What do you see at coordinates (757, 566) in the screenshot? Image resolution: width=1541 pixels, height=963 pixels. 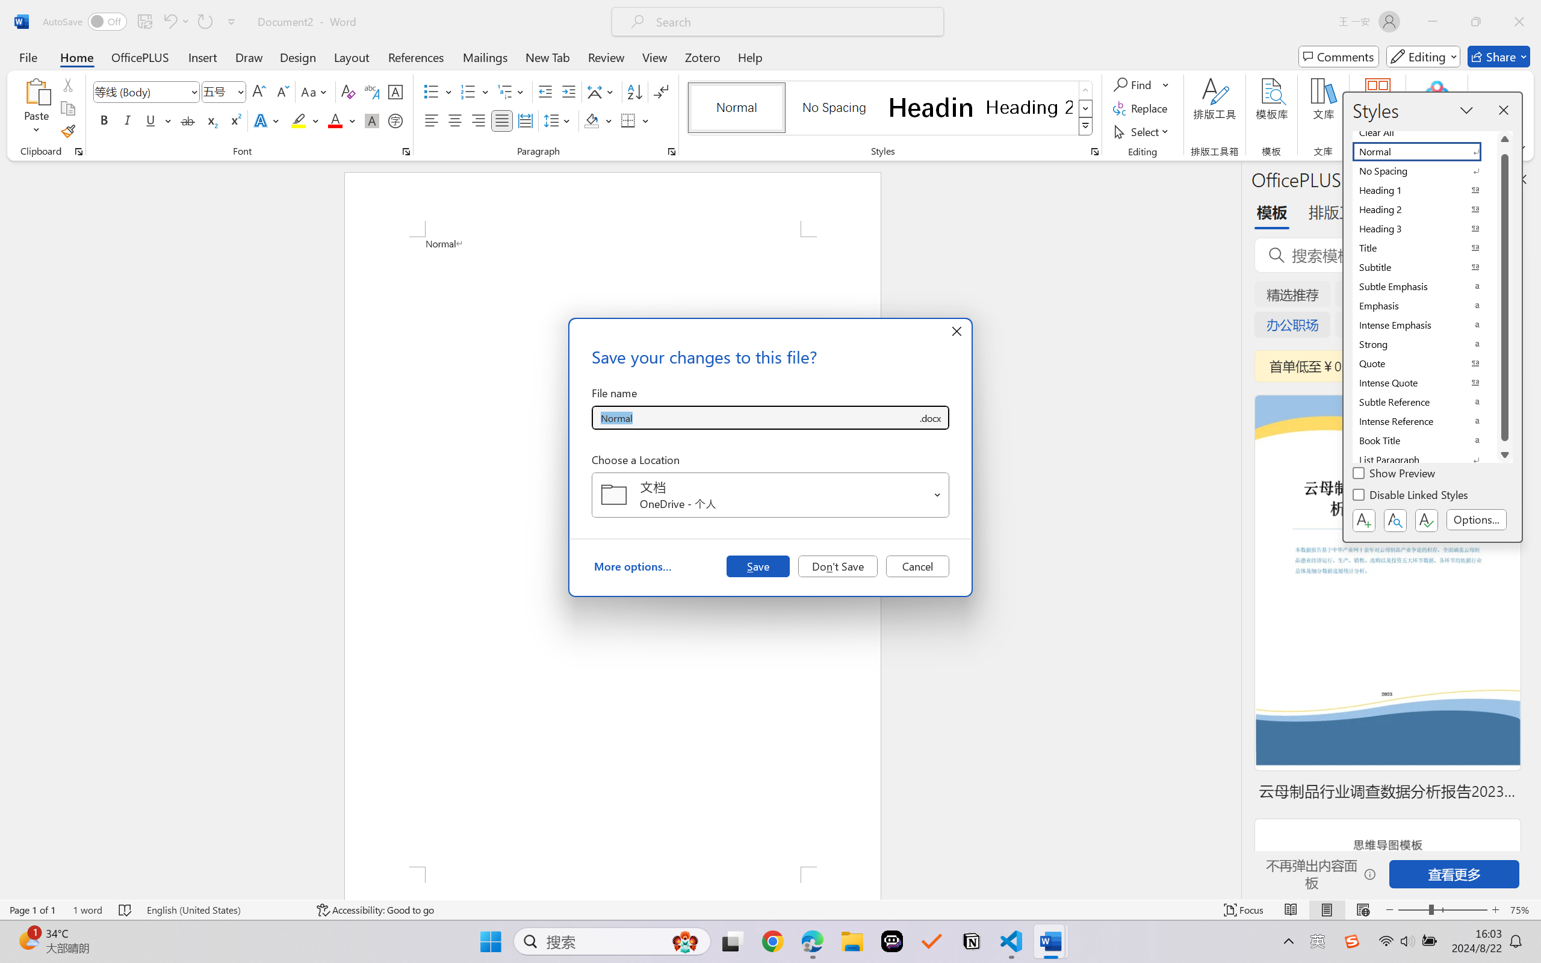 I see `Save` at bounding box center [757, 566].